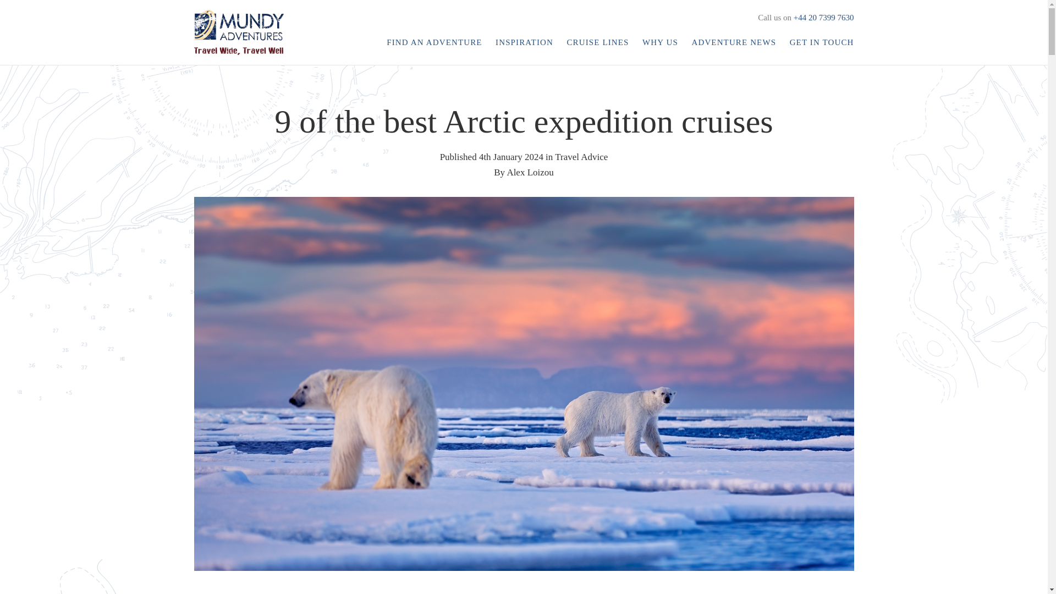 The height and width of the screenshot is (594, 1056). I want to click on ADVENTURE NEWS, so click(734, 42).